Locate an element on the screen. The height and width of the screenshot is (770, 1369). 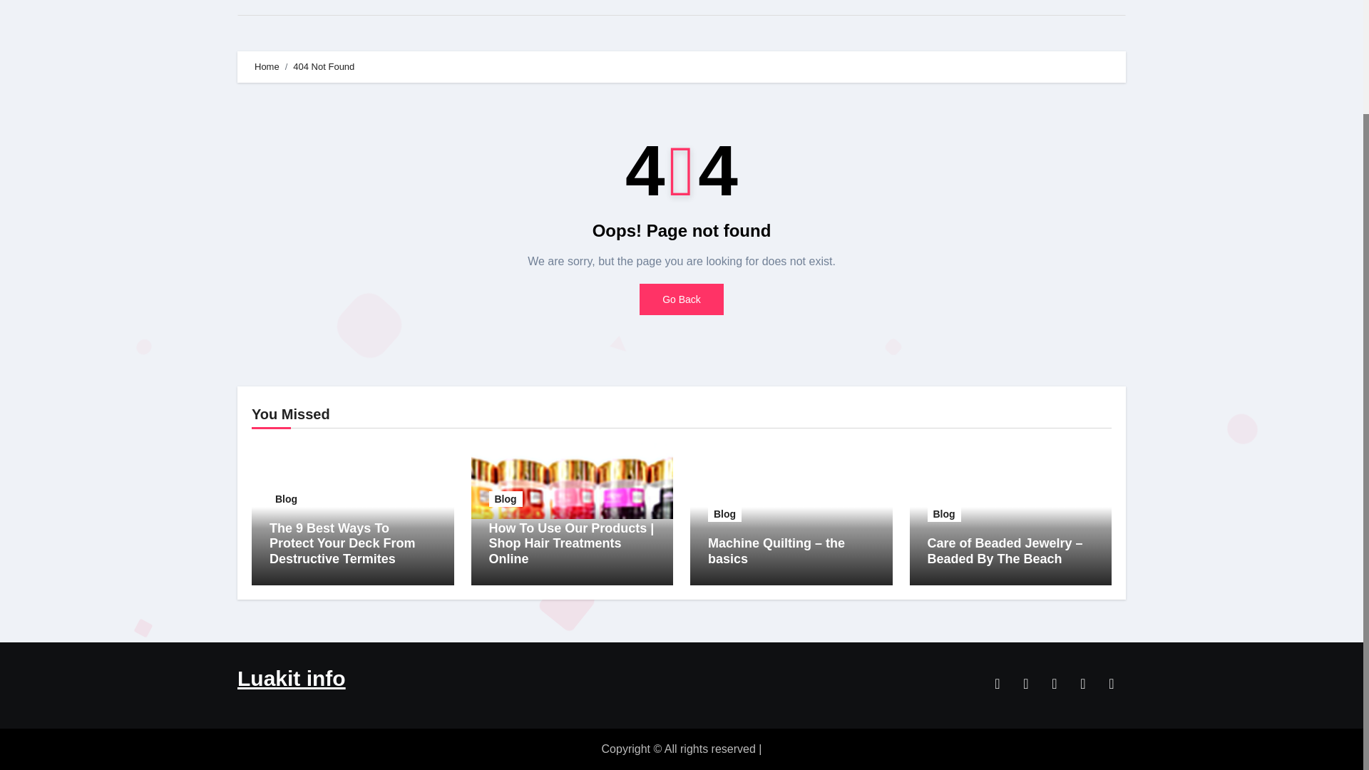
Home is located at coordinates (267, 67).